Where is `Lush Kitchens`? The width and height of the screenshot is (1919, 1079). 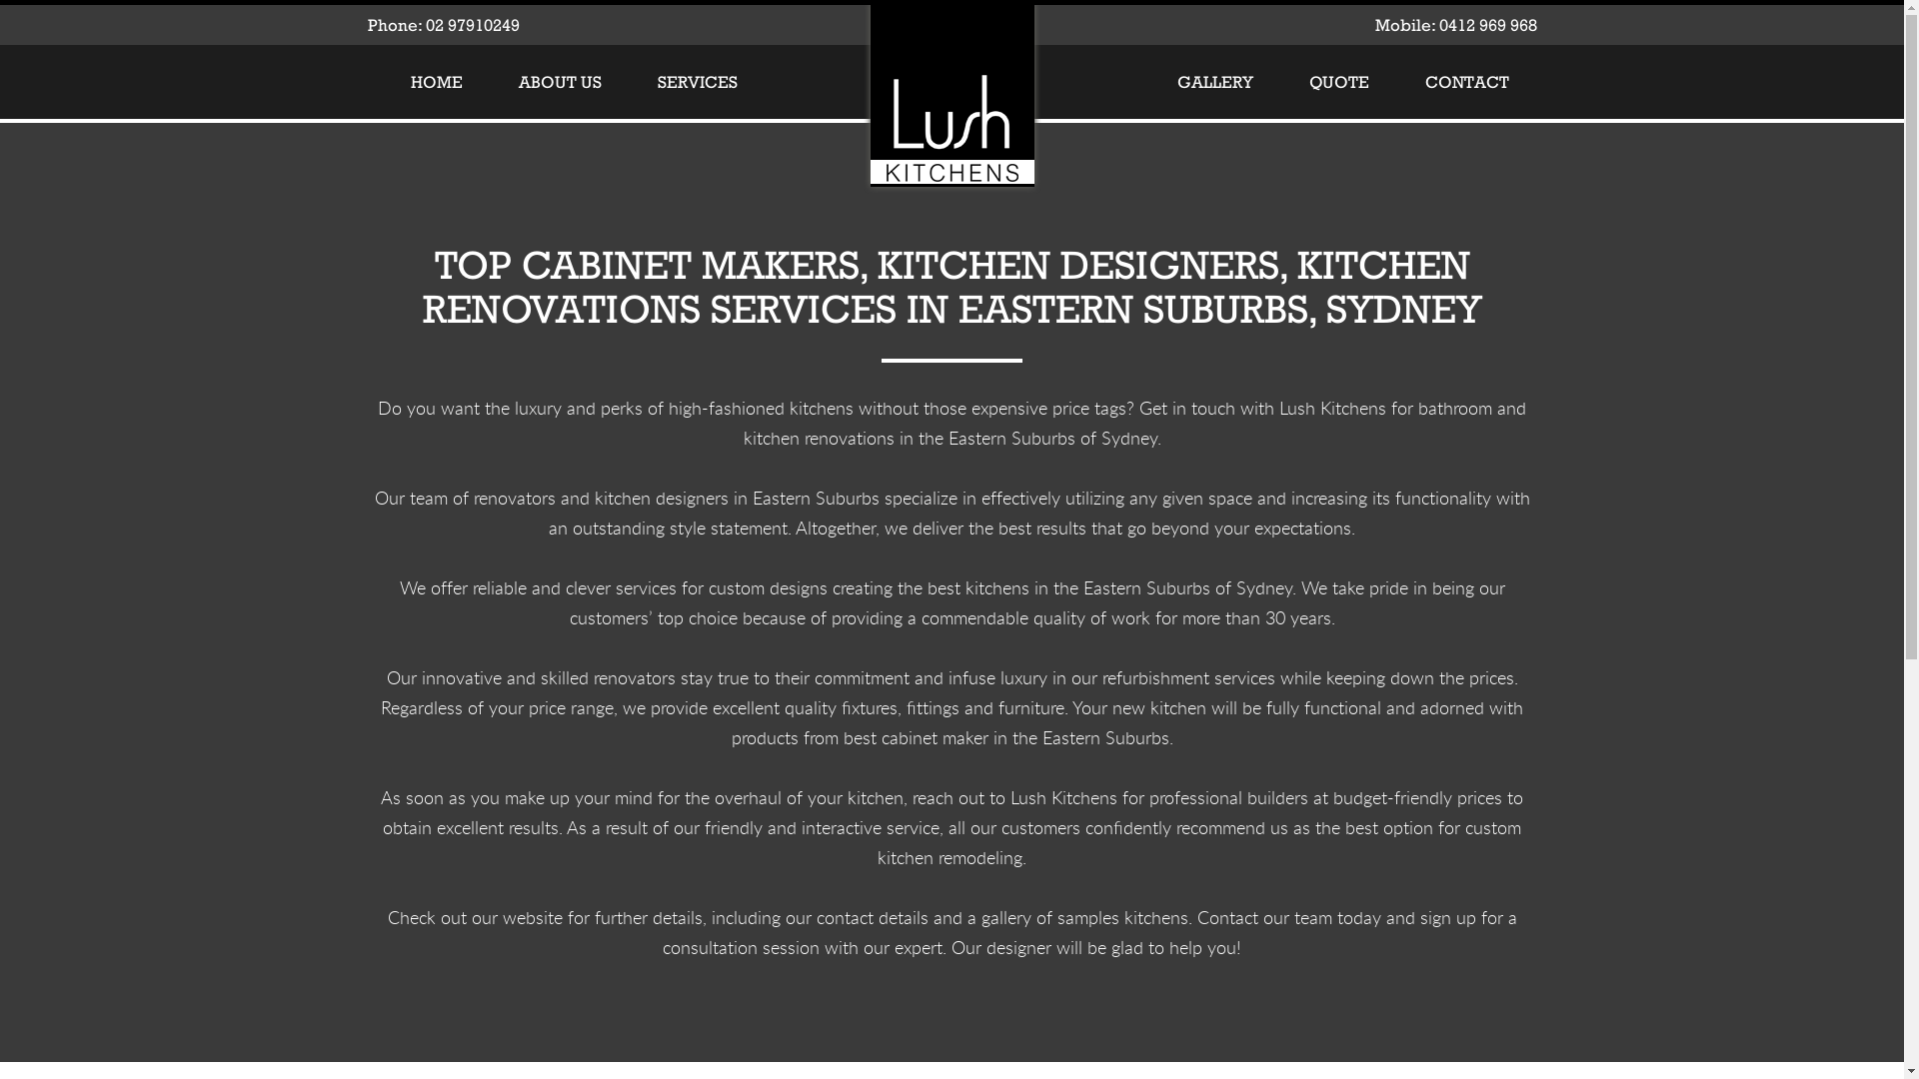
Lush Kitchens is located at coordinates (953, 98).